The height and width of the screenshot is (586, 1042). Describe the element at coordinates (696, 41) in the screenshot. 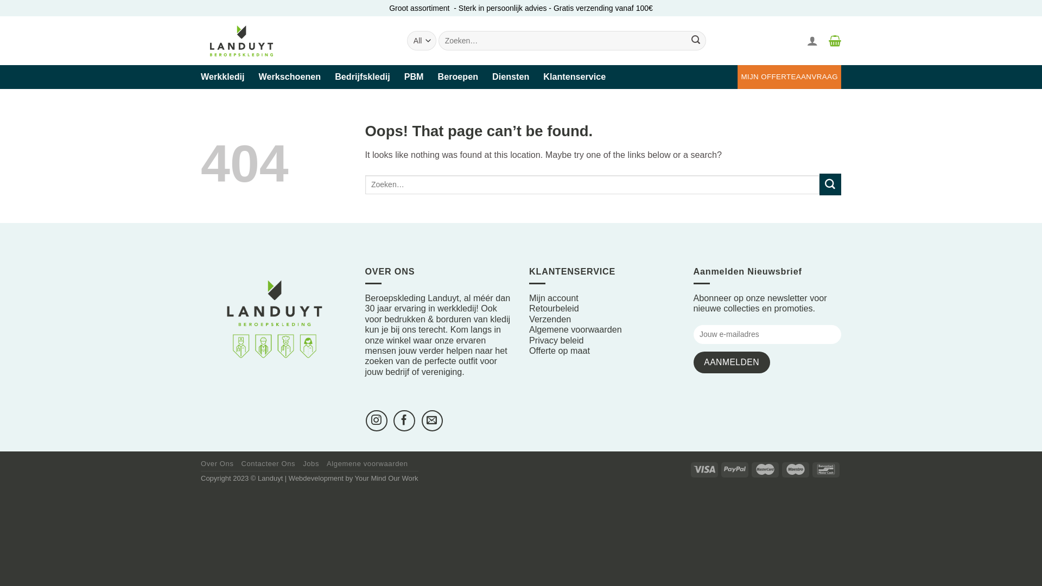

I see `Zoeken` at that location.